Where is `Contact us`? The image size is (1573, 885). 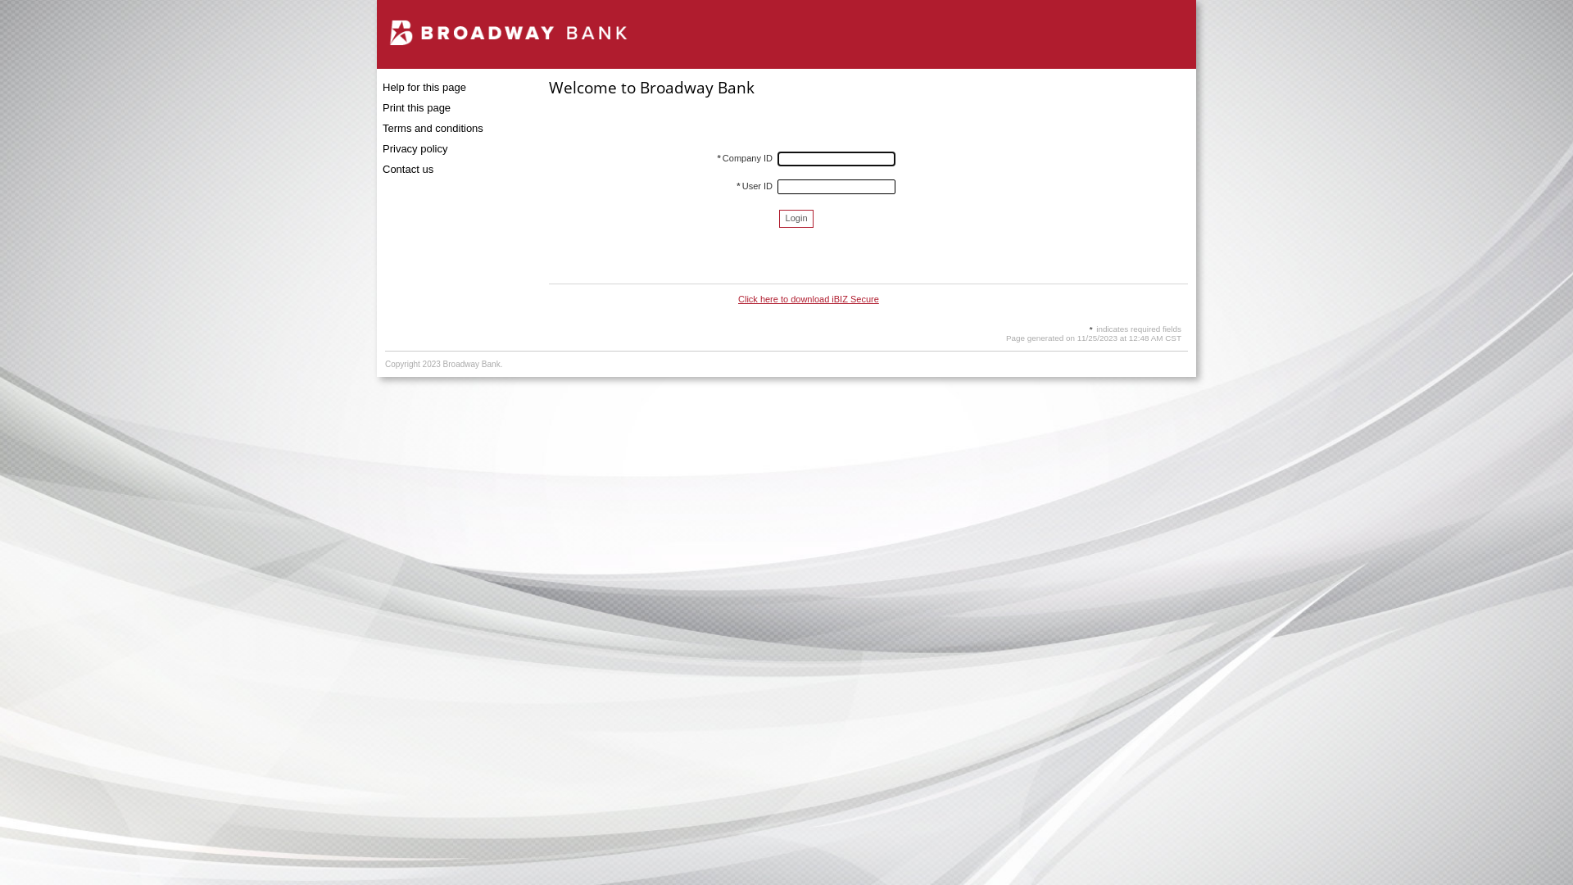 Contact us is located at coordinates (452, 169).